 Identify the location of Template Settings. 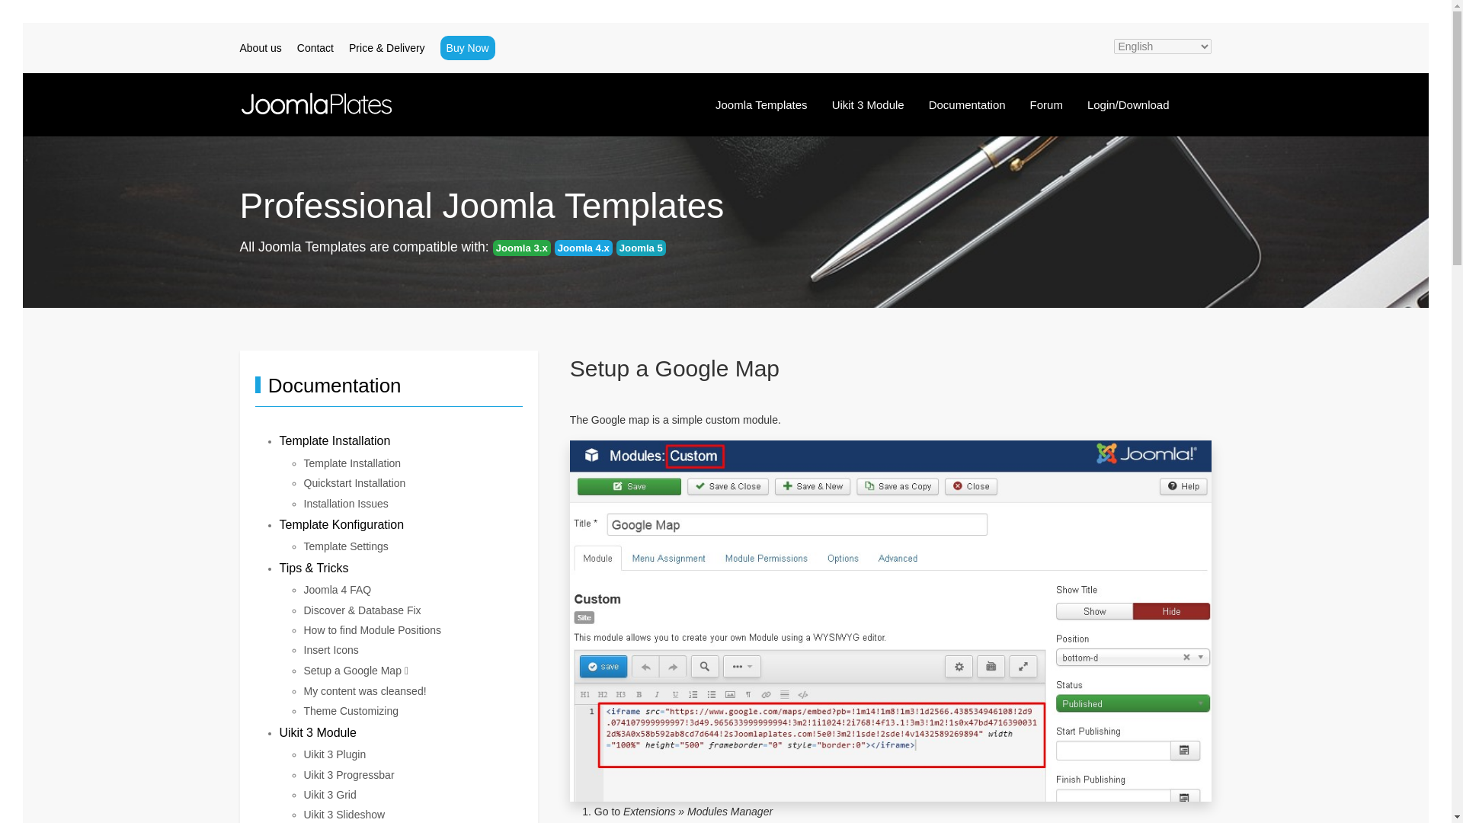
(344, 546).